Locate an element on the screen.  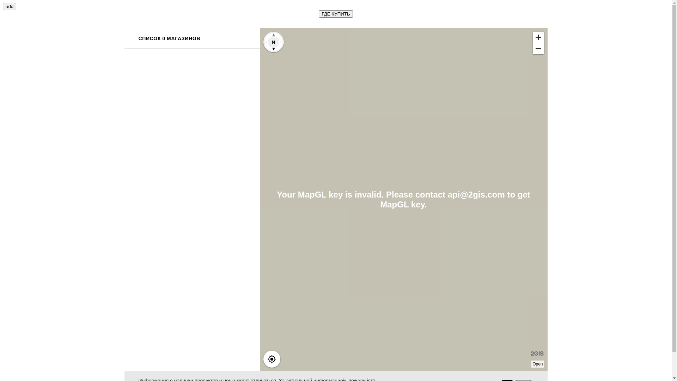
N is located at coordinates (273, 42).